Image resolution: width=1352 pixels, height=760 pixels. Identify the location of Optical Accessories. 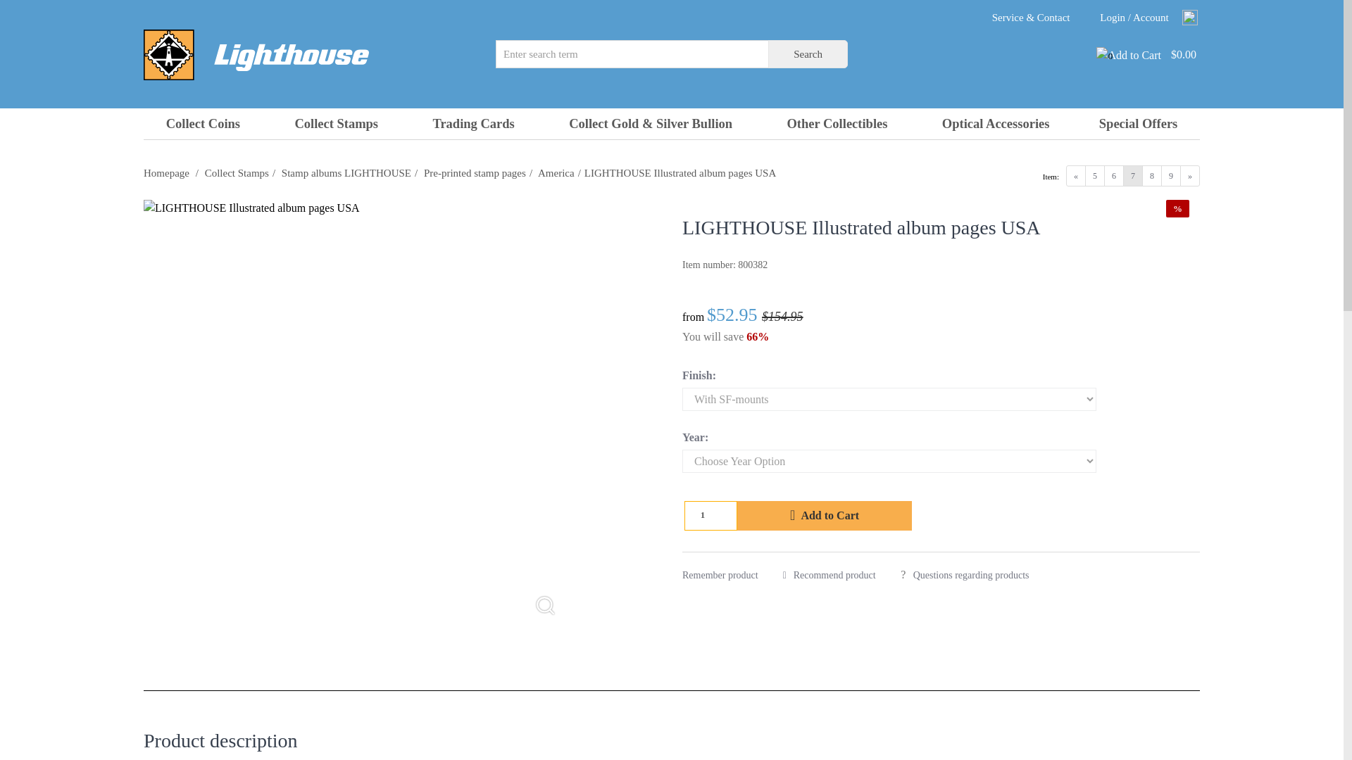
(996, 124).